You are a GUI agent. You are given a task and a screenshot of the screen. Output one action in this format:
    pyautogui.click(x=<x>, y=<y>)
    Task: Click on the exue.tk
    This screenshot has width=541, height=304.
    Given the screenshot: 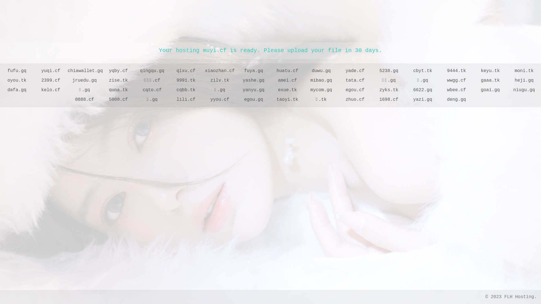 What is the action you would take?
    pyautogui.click(x=287, y=90)
    